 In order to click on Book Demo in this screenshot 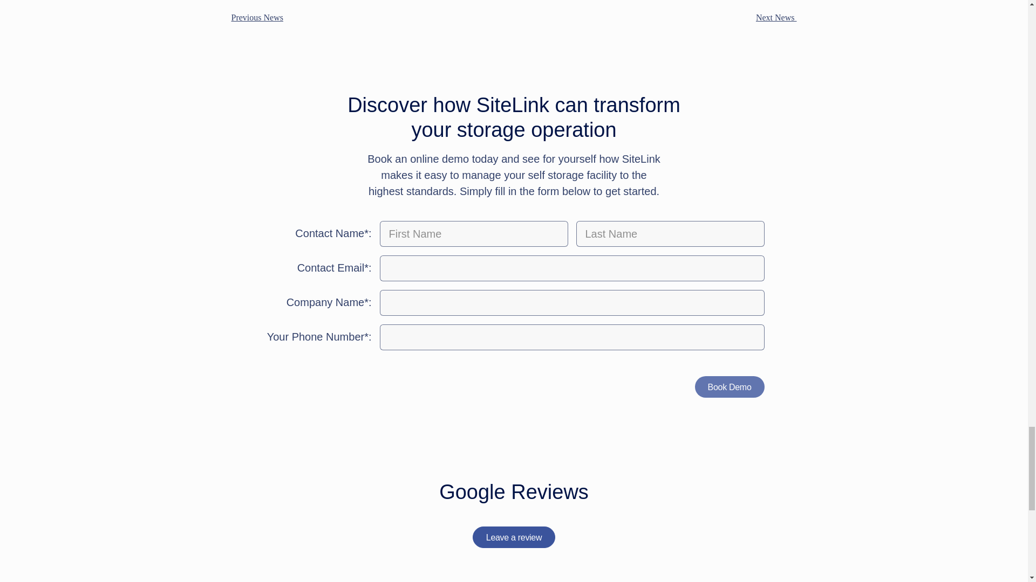, I will do `click(730, 386)`.